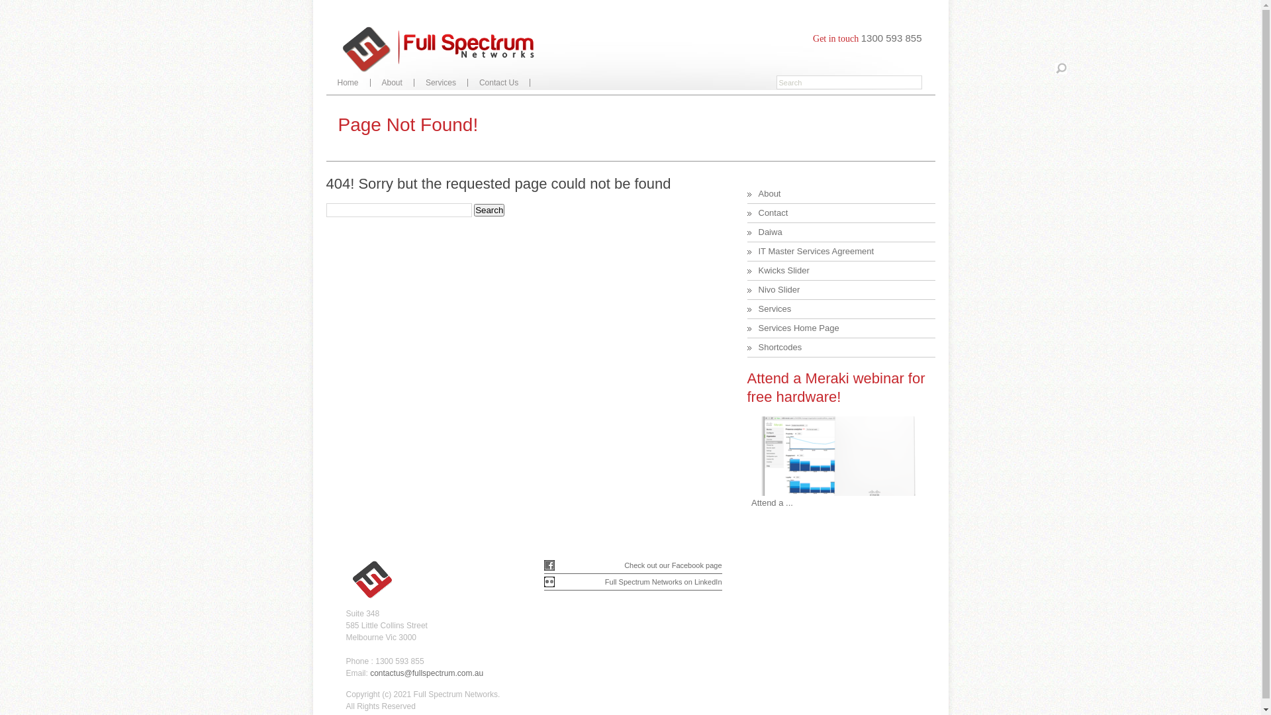  Describe the element at coordinates (673, 565) in the screenshot. I see `Check out our Facebook page` at that location.